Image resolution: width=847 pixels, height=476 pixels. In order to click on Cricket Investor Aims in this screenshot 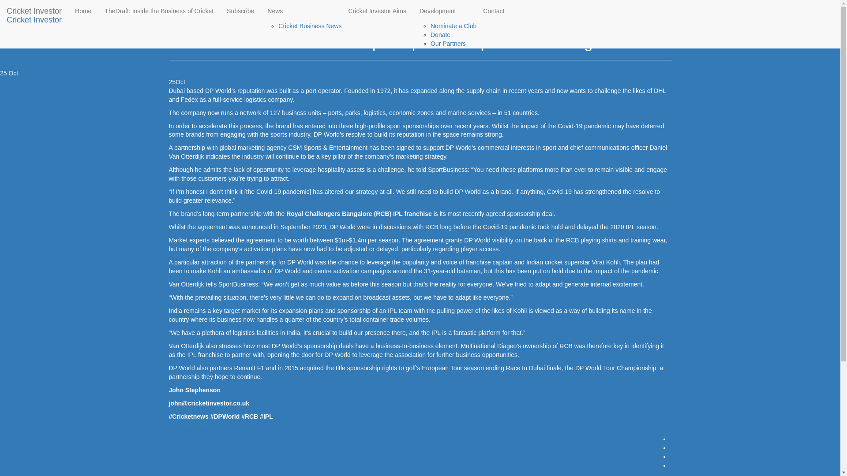, I will do `click(377, 11)`.